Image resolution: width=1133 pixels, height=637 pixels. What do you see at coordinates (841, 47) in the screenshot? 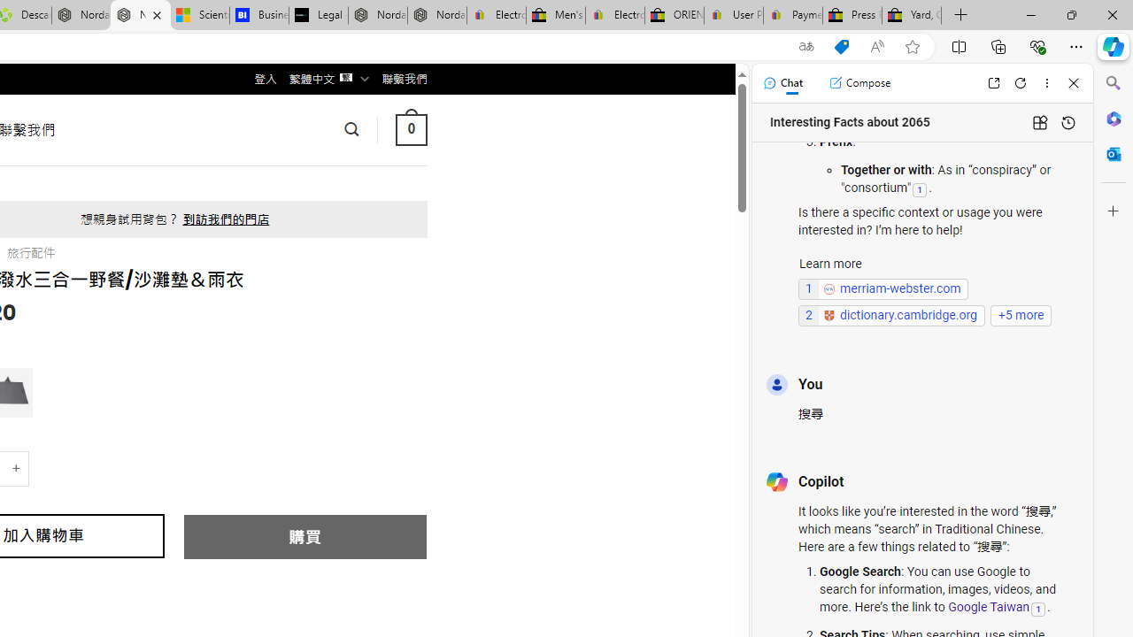
I see `This site has coupons! Shopping in Microsoft Edge` at bounding box center [841, 47].